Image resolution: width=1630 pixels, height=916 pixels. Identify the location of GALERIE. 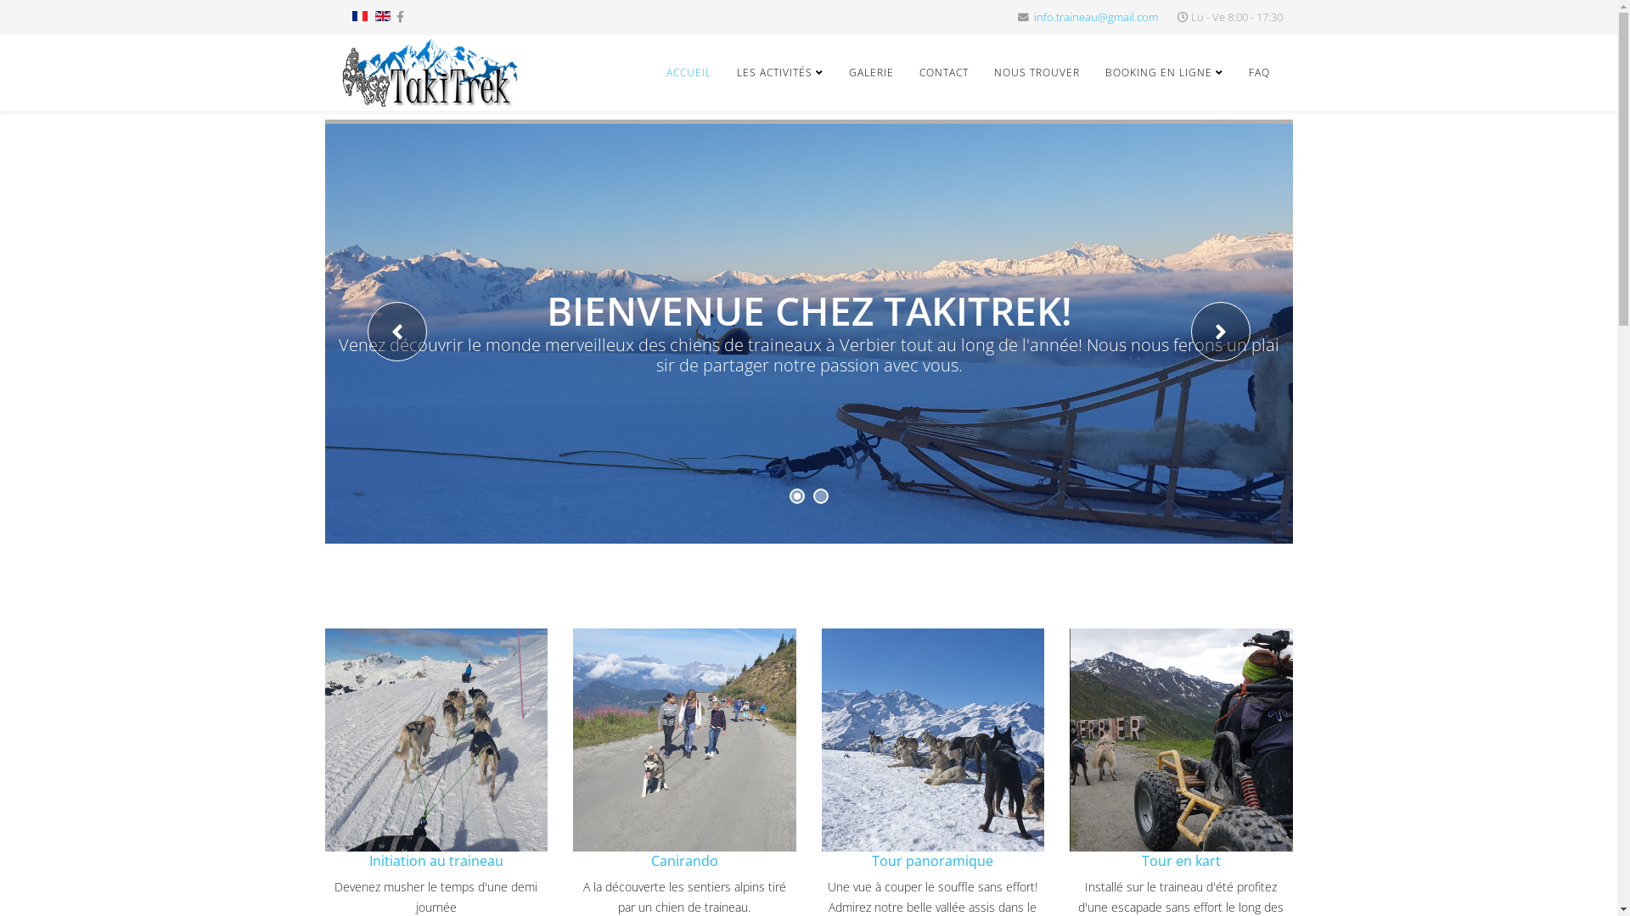
(870, 73).